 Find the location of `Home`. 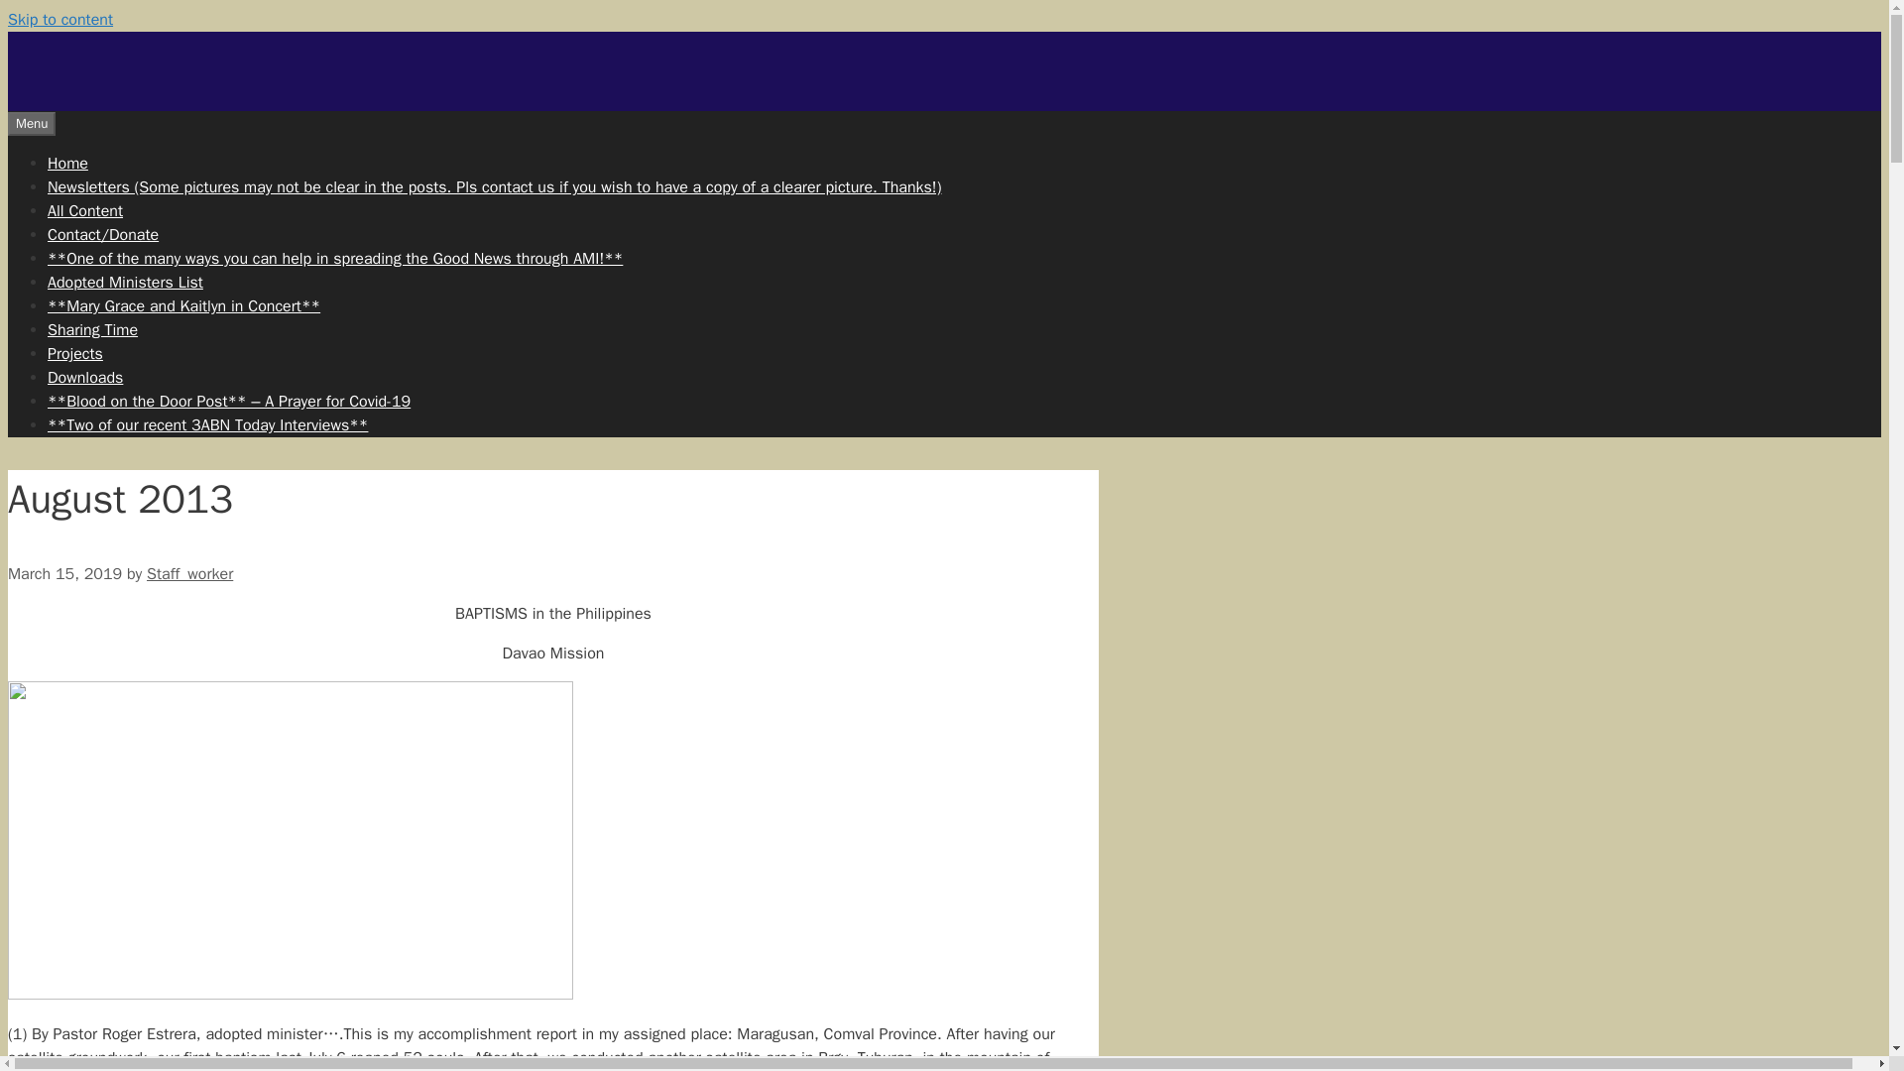

Home is located at coordinates (67, 163).